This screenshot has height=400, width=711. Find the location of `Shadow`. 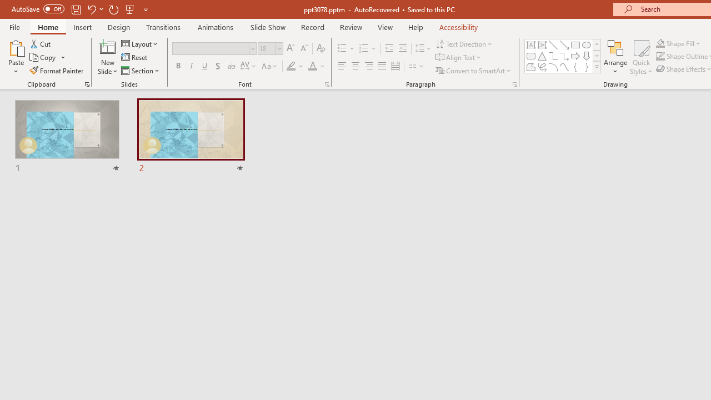

Shadow is located at coordinates (218, 67).